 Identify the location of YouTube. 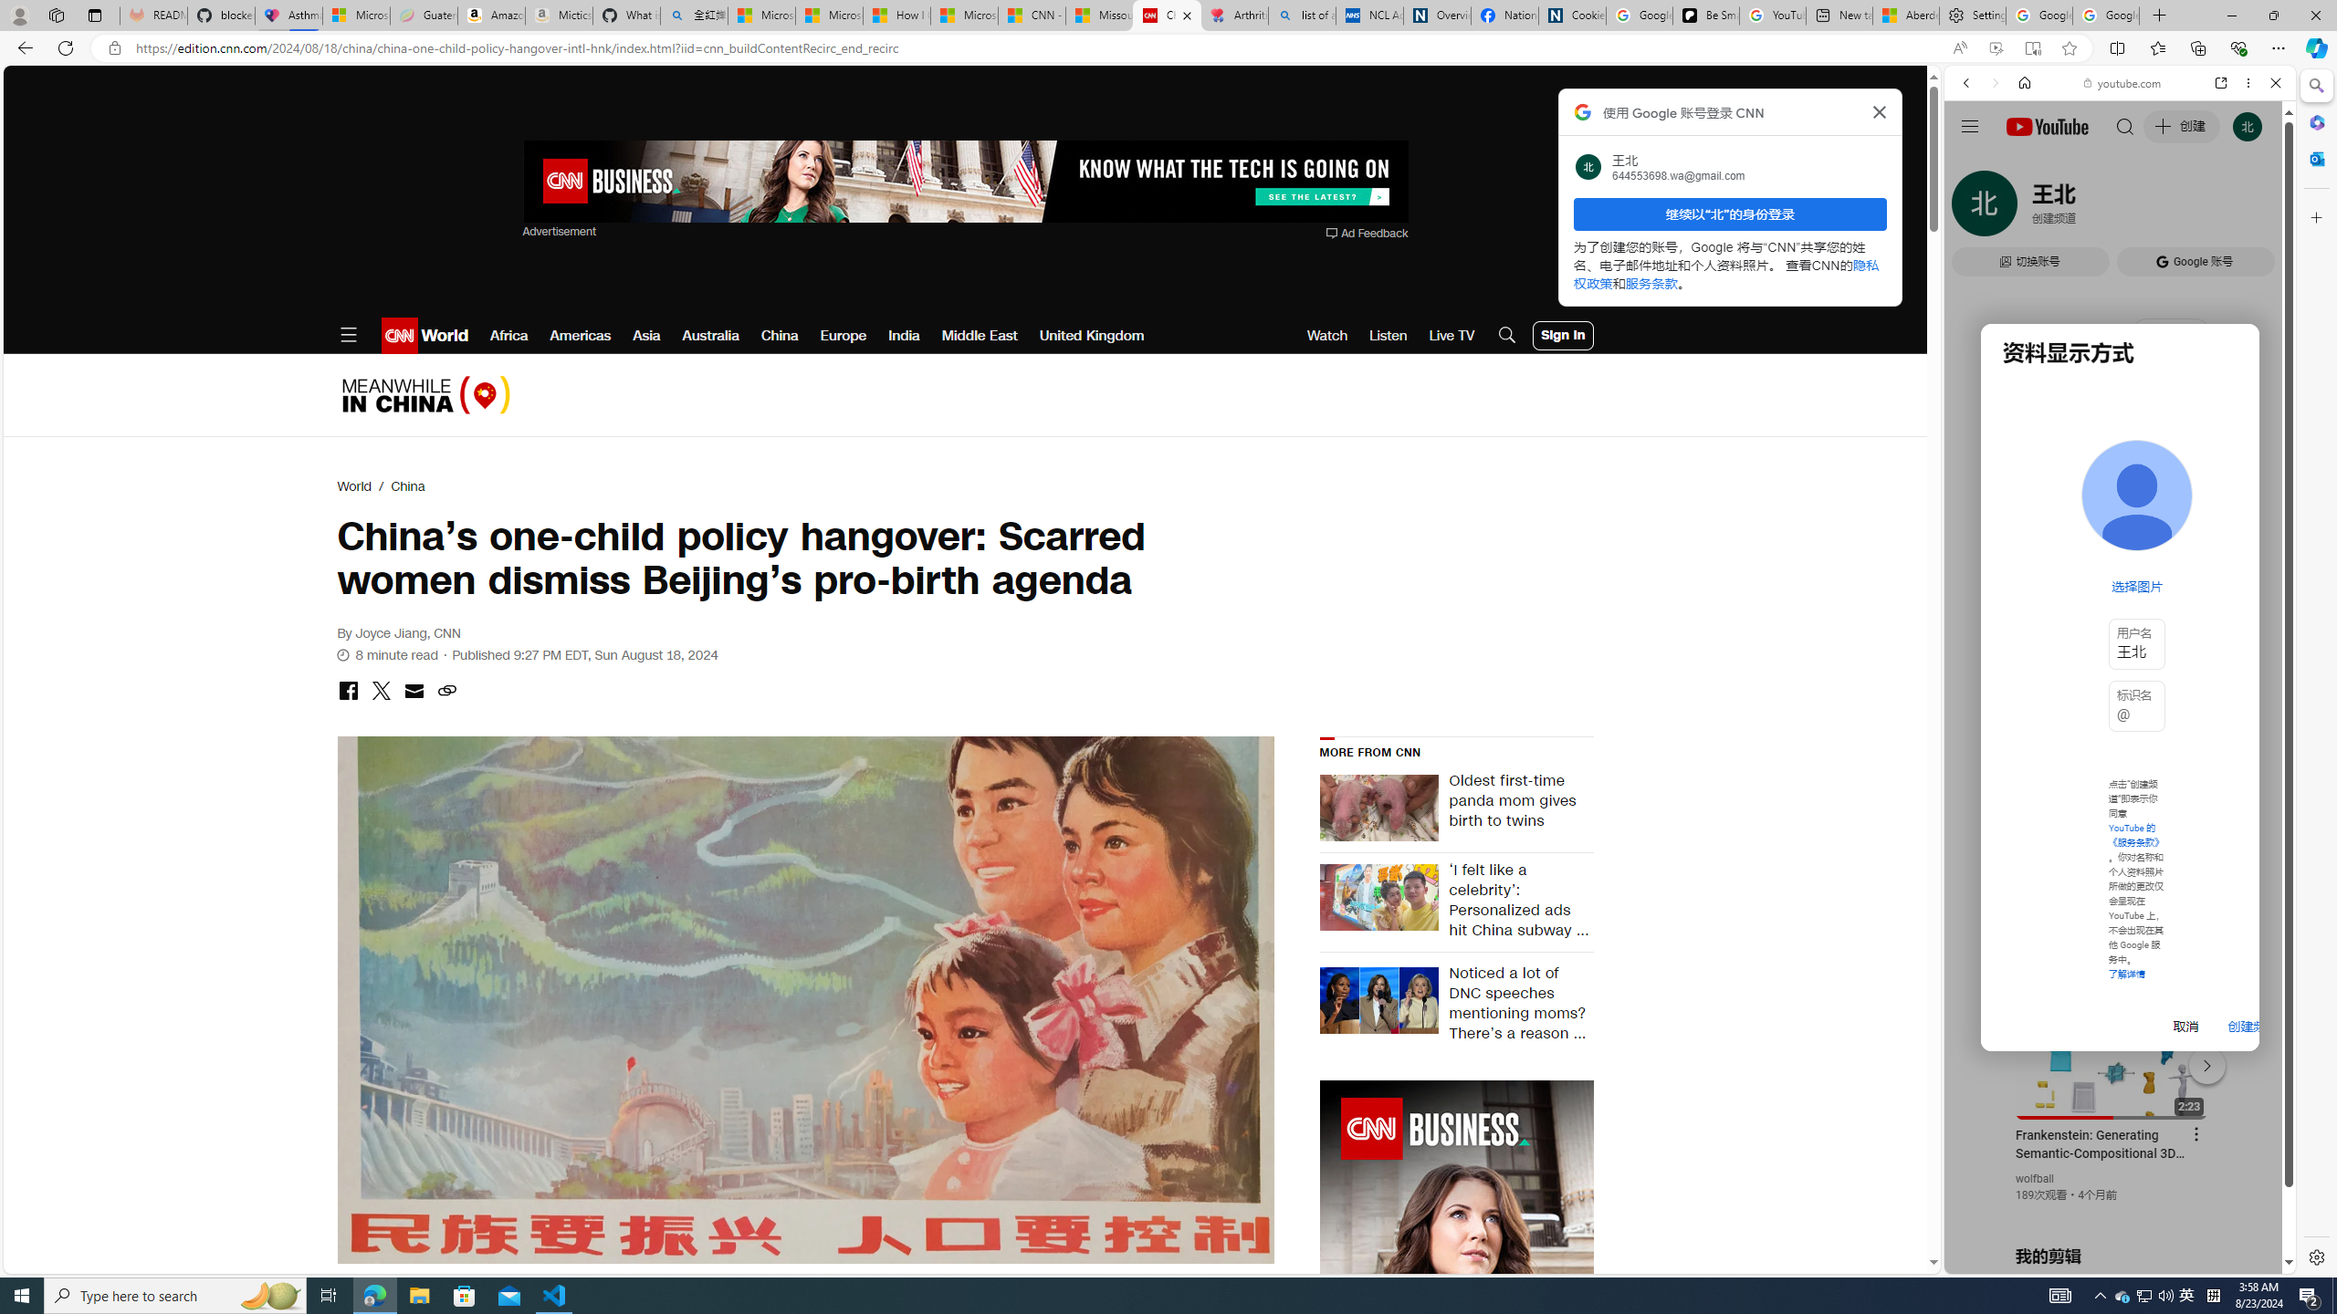
(2112, 1051).